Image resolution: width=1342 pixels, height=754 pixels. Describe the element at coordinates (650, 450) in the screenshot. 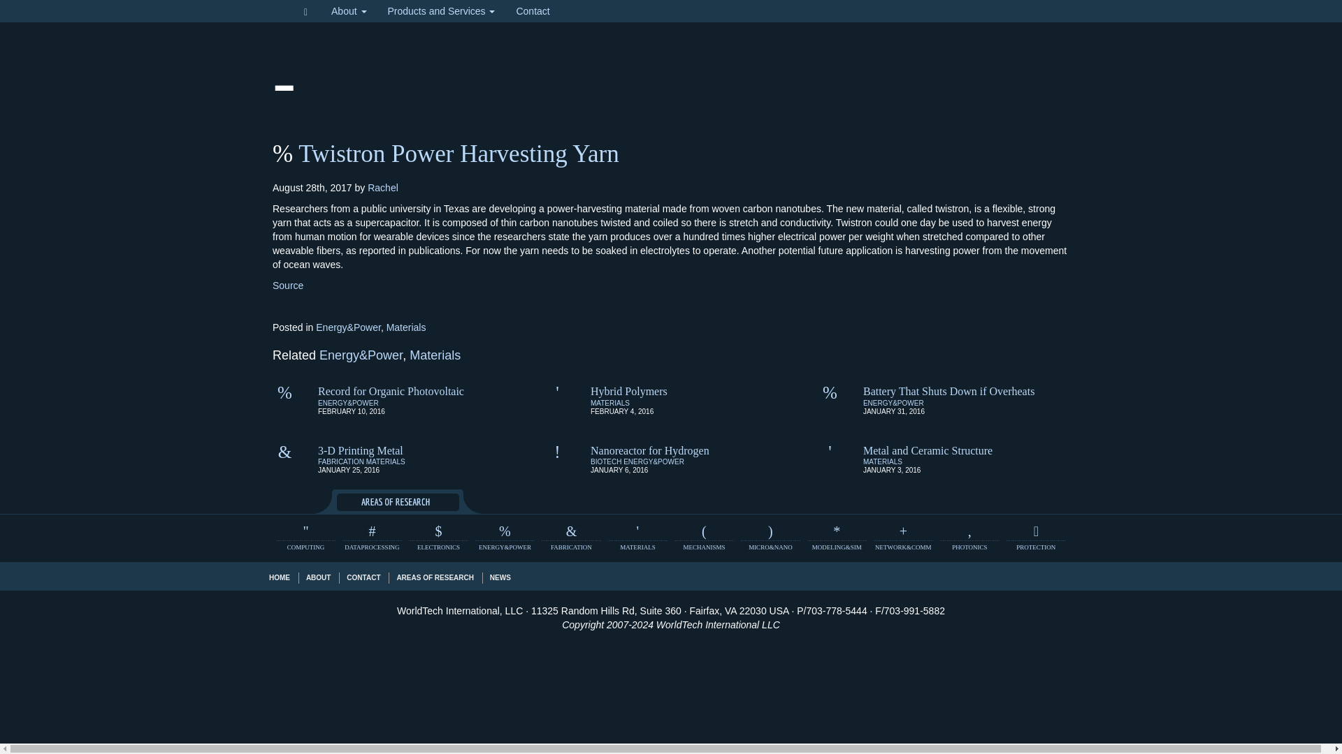

I see `Nanoreactor for Hydrogen` at that location.